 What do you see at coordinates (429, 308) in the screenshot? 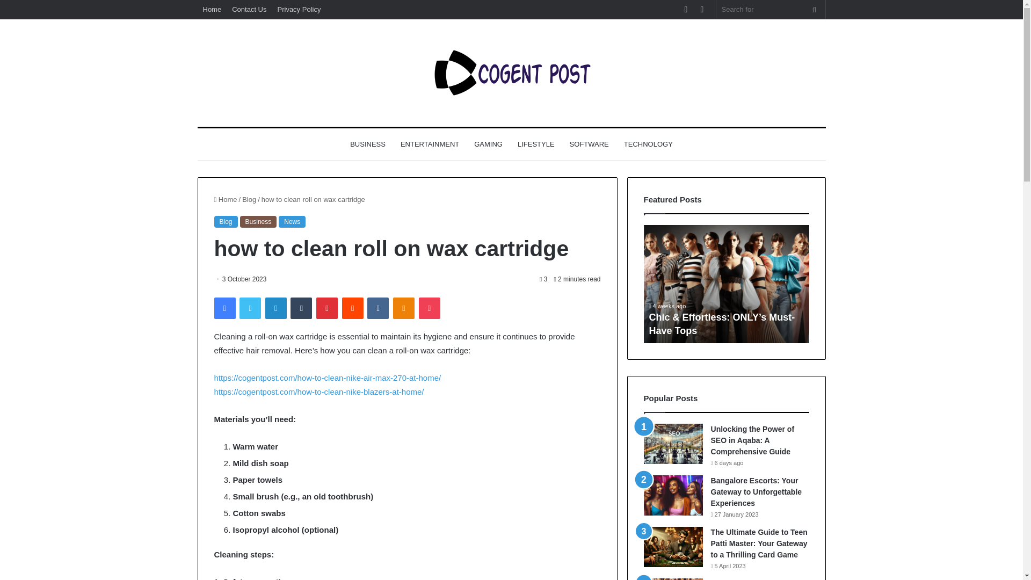
I see `Pocket` at bounding box center [429, 308].